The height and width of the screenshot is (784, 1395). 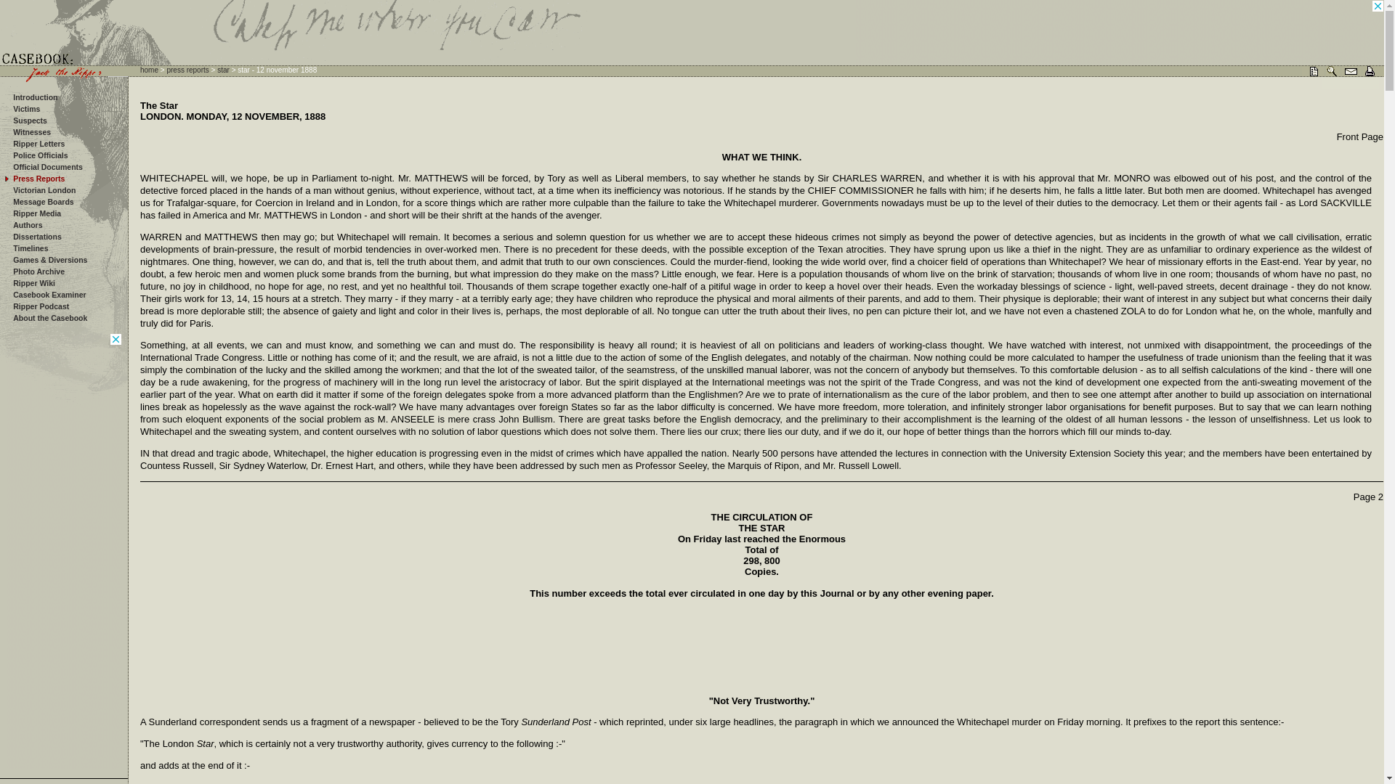 What do you see at coordinates (150, 70) in the screenshot?
I see `home` at bounding box center [150, 70].